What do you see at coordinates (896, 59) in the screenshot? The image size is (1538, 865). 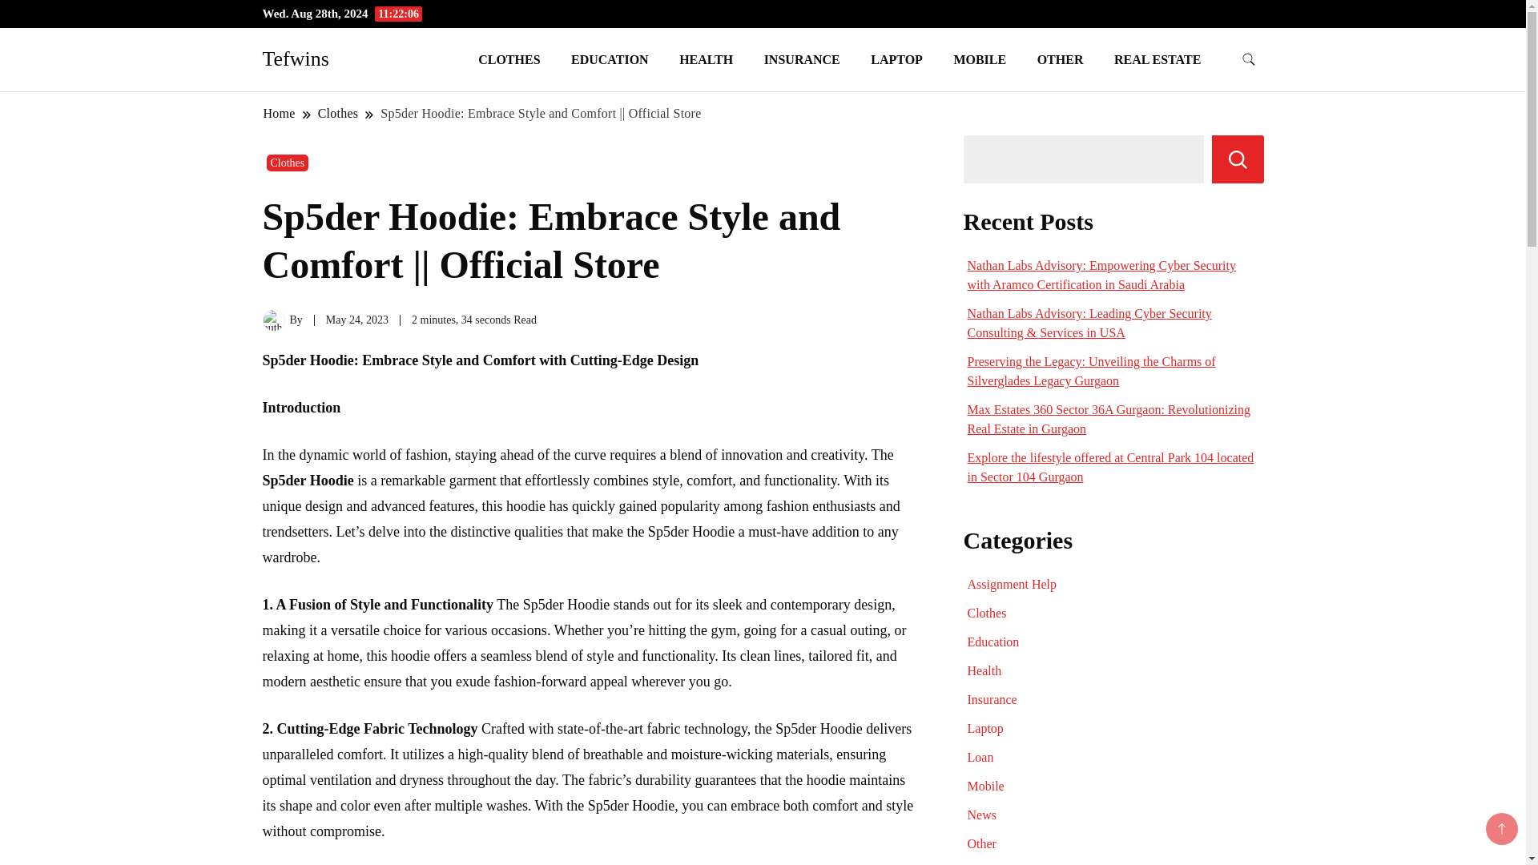 I see `LAPTOP` at bounding box center [896, 59].